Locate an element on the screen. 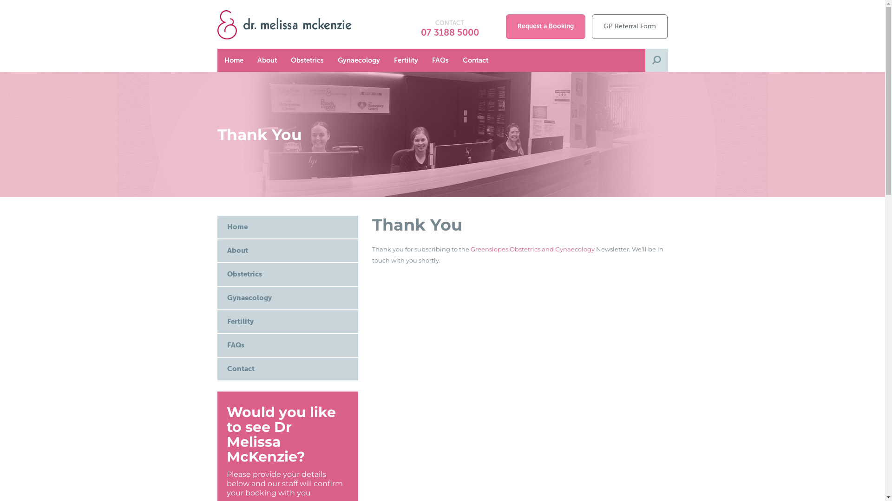  FAQs is located at coordinates (439, 60).